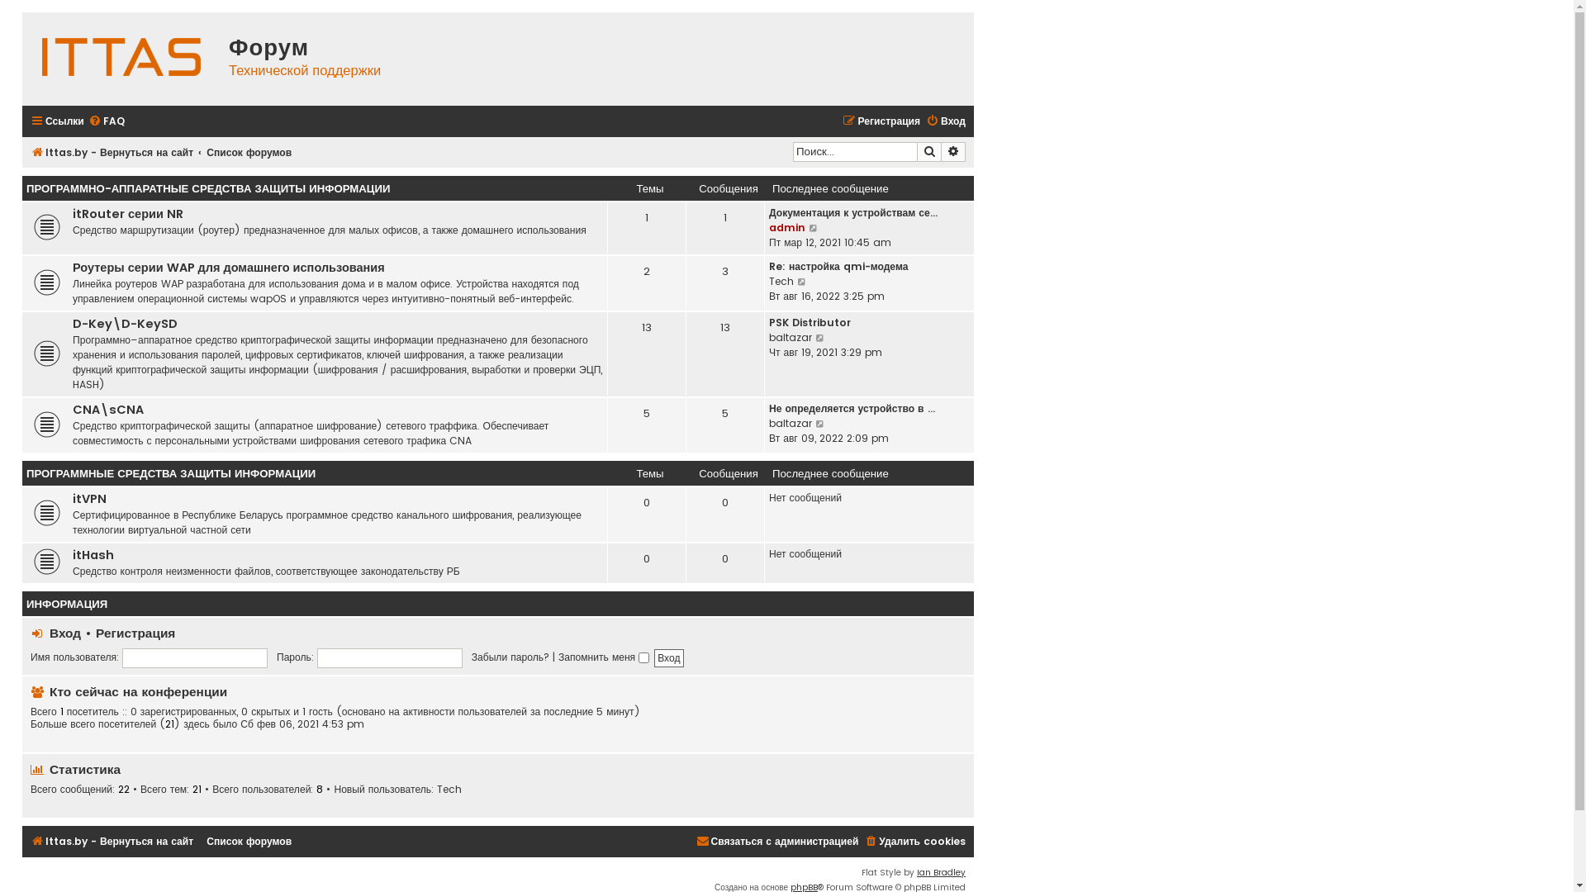 The width and height of the screenshot is (1586, 892). I want to click on PSK Distributor, so click(810, 323).